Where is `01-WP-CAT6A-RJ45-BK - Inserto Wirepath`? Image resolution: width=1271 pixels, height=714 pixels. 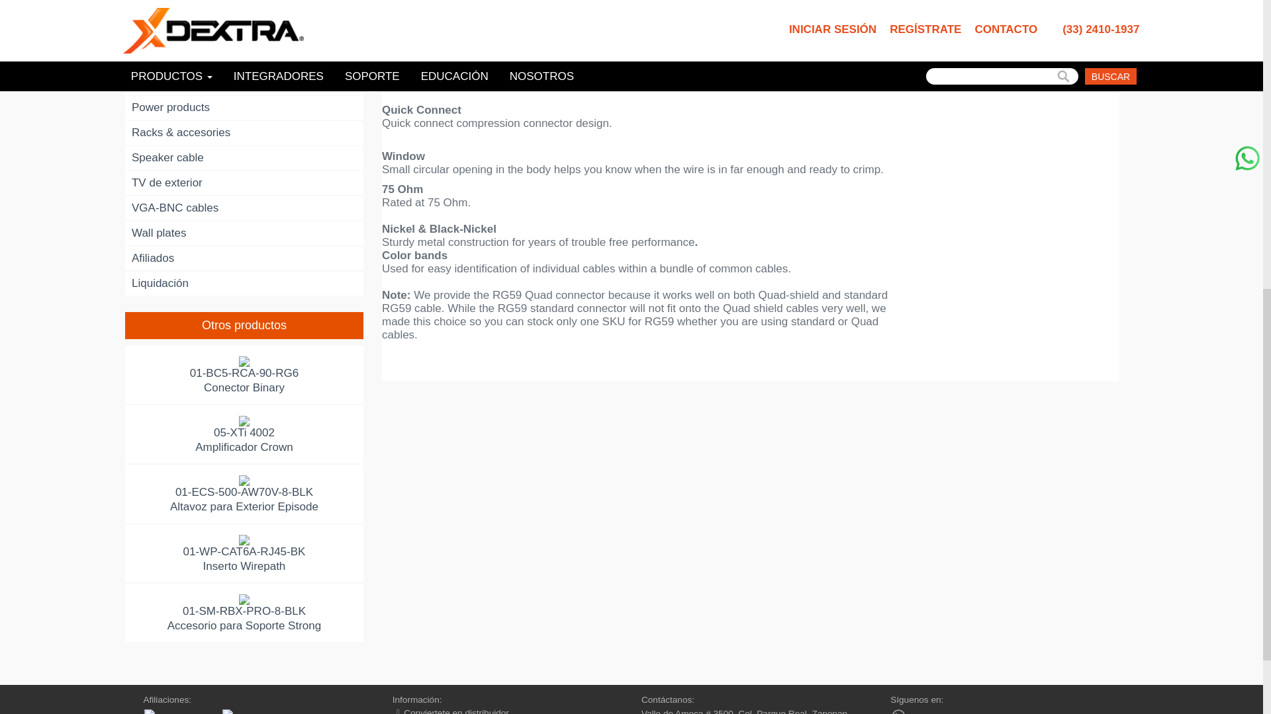 01-WP-CAT6A-RJ45-BK - Inserto Wirepath is located at coordinates (244, 554).